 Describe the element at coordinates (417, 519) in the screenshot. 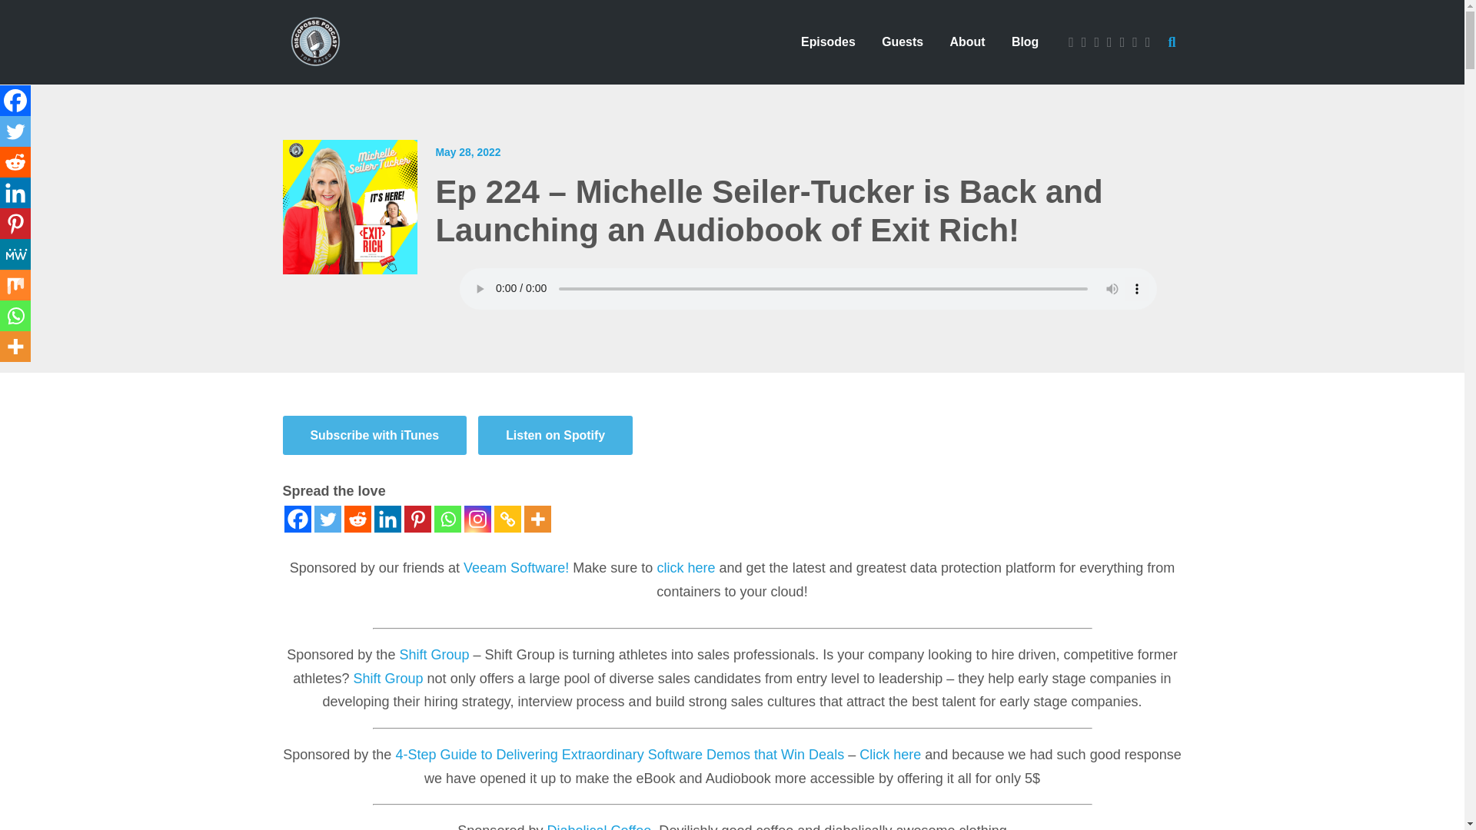

I see `Pinterest` at that location.